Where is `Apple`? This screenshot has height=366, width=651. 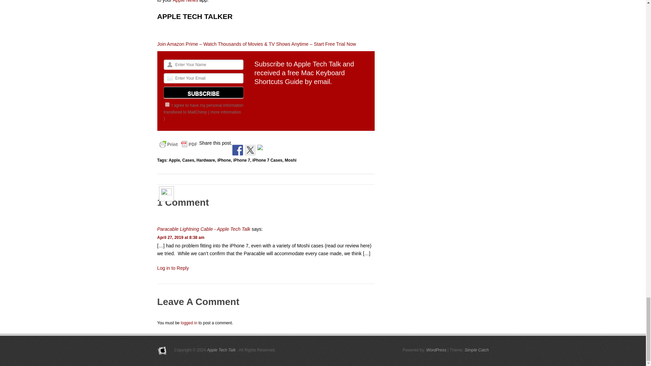 Apple is located at coordinates (174, 160).